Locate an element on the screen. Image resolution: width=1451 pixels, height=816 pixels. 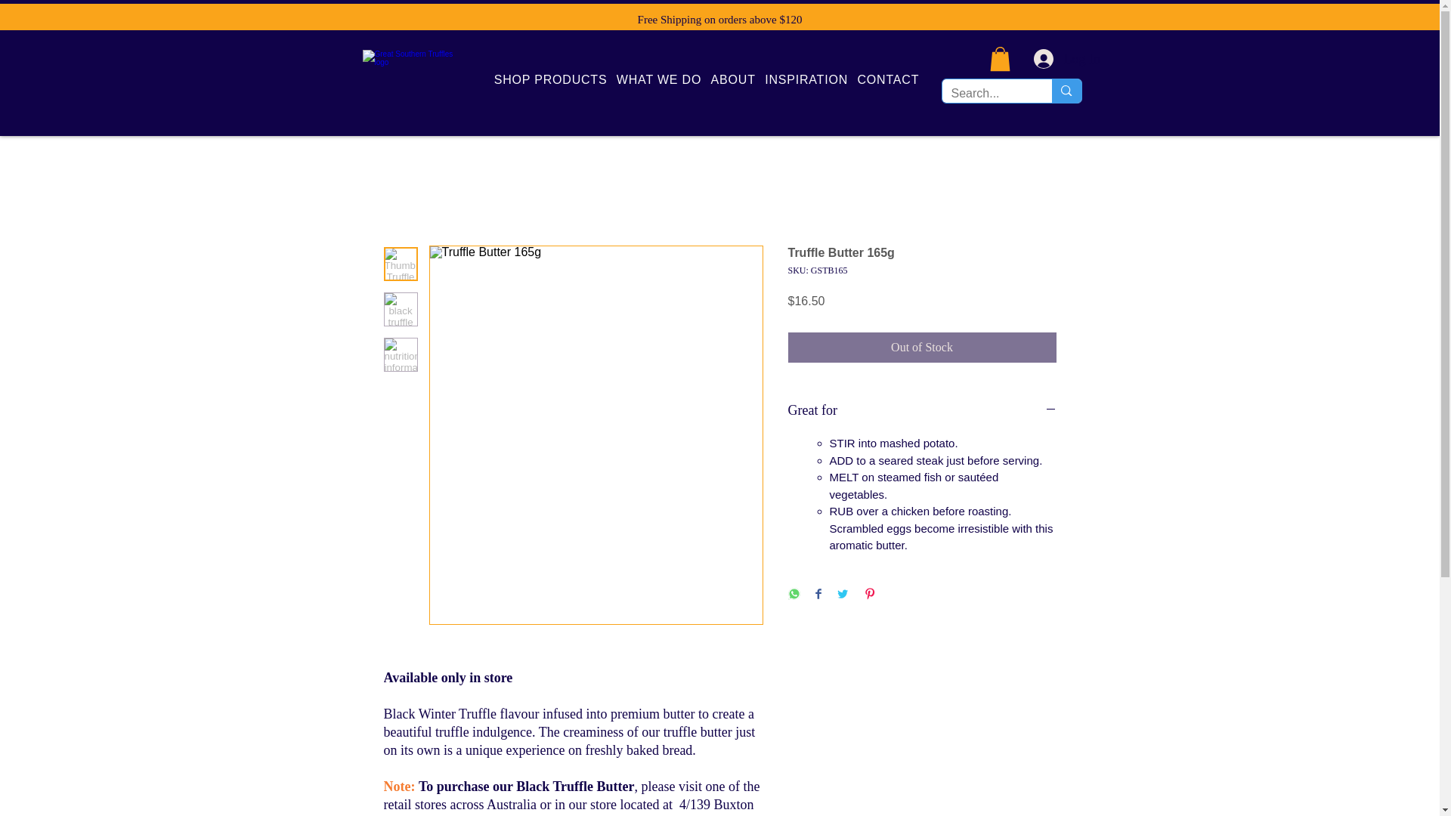
Out of Stock is located at coordinates (922, 347).